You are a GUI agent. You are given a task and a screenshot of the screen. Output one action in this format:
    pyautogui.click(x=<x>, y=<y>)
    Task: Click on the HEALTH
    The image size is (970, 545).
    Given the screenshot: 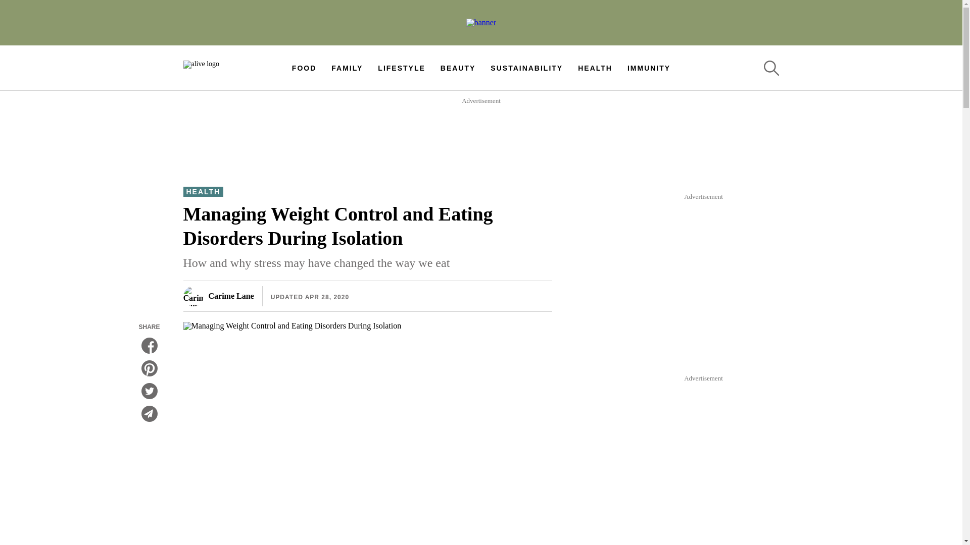 What is the action you would take?
    pyautogui.click(x=203, y=192)
    